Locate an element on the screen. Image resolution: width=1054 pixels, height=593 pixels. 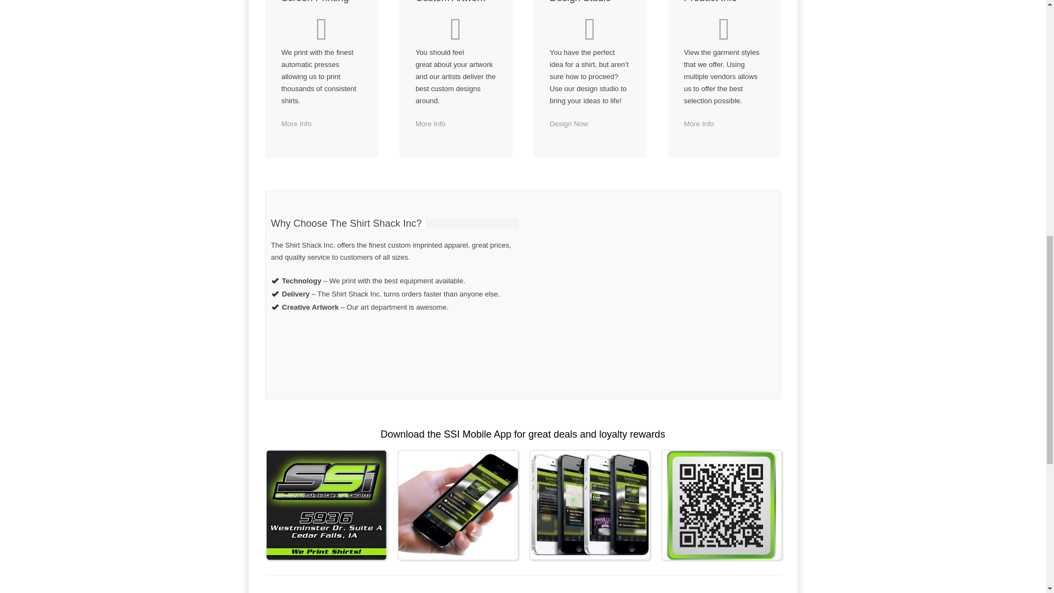
More Info is located at coordinates (699, 124).